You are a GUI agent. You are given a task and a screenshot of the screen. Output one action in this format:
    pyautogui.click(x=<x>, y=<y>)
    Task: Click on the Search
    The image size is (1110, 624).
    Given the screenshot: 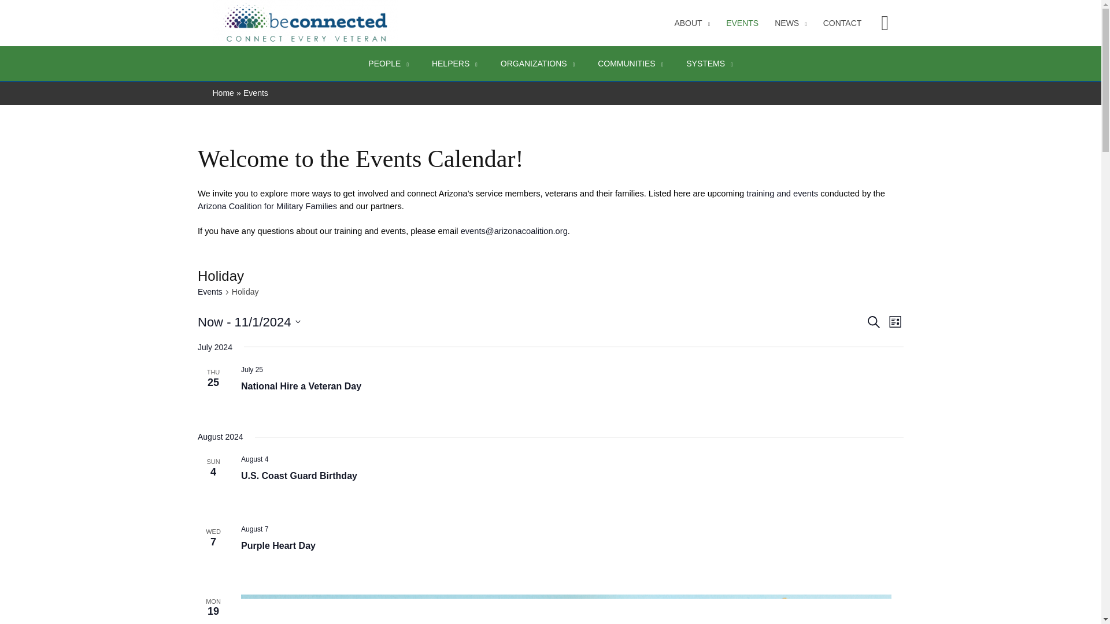 What is the action you would take?
    pyautogui.click(x=885, y=23)
    